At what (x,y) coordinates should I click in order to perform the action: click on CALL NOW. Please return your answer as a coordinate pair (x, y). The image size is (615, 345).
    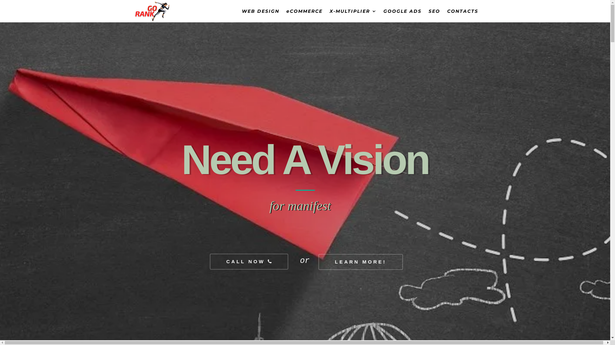
    Looking at the image, I should click on (249, 262).